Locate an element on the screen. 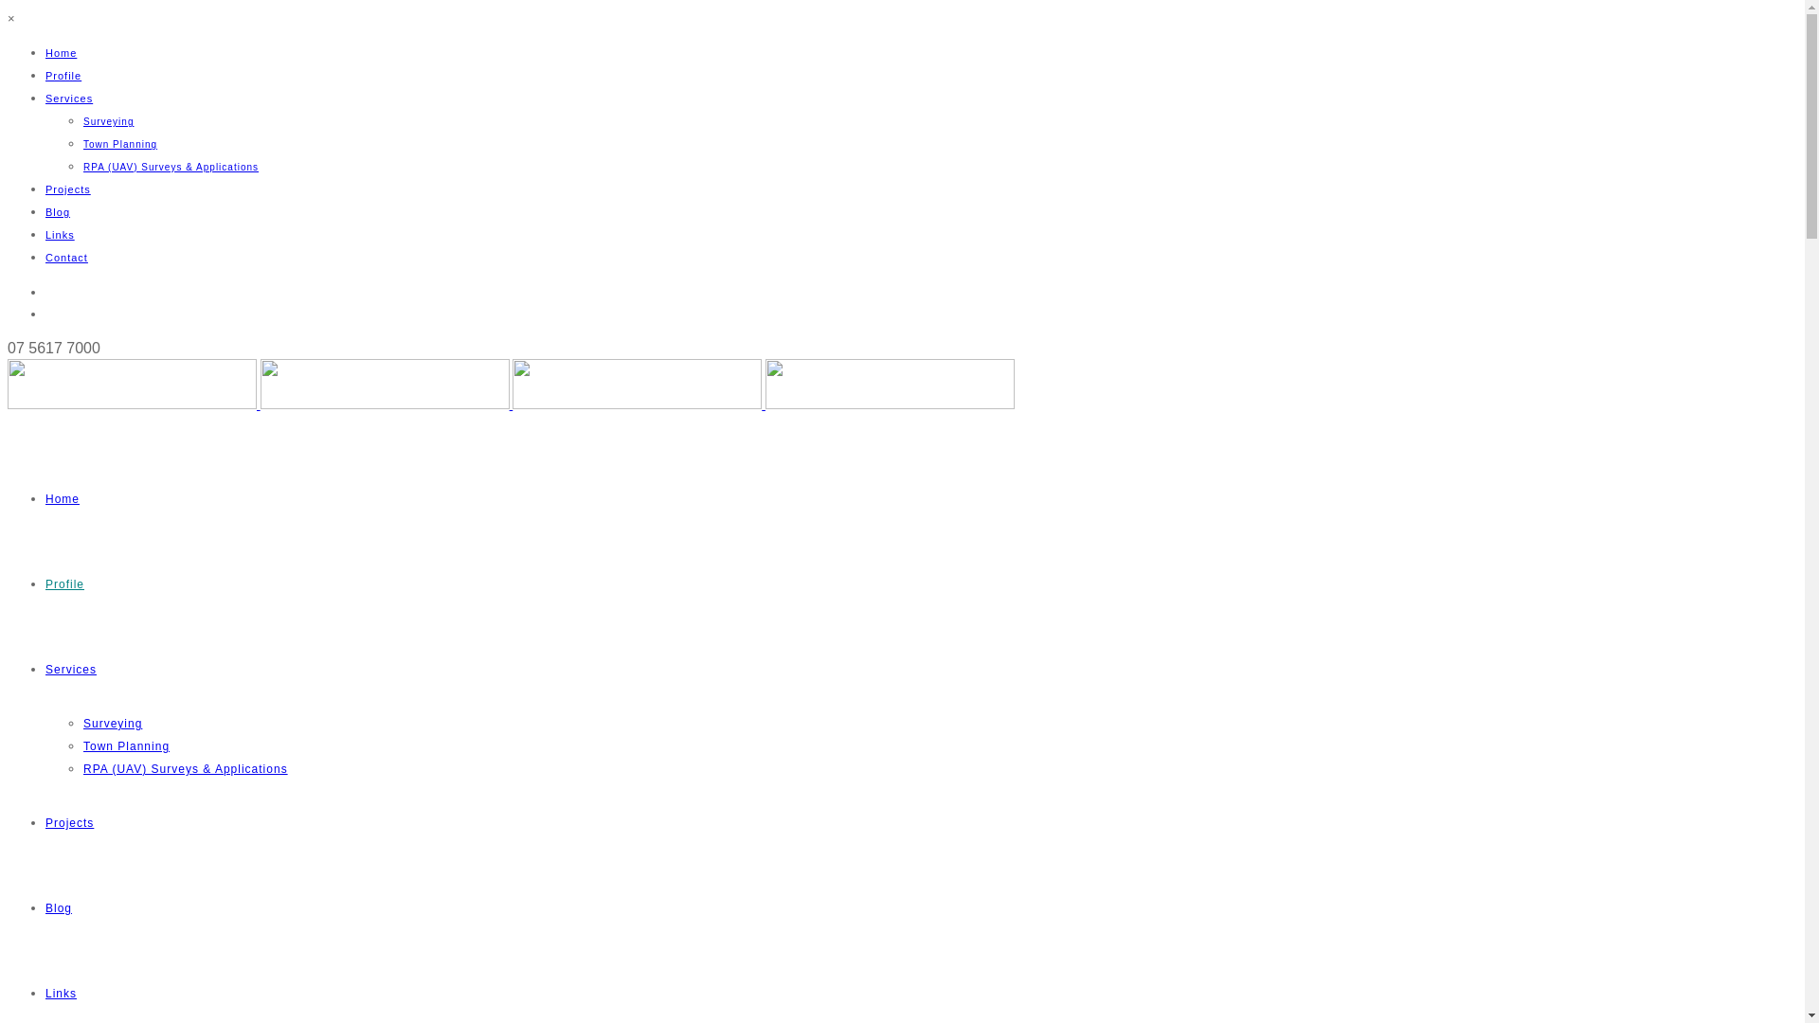 This screenshot has width=1819, height=1023. Projects is located at coordinates (70, 823).